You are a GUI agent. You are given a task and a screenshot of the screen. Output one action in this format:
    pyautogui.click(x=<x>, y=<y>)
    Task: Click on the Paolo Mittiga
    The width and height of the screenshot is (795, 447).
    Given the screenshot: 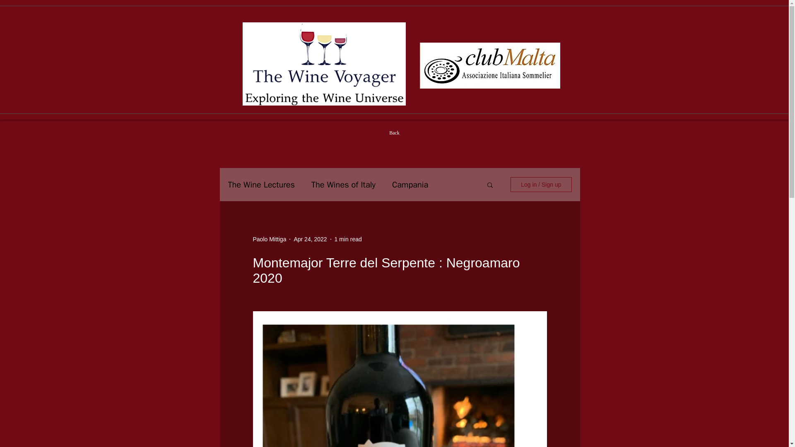 What is the action you would take?
    pyautogui.click(x=269, y=239)
    